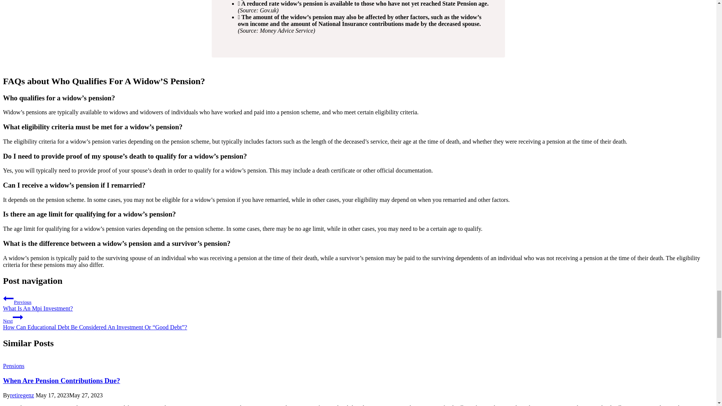 Image resolution: width=722 pixels, height=406 pixels. What do you see at coordinates (61, 380) in the screenshot?
I see `When Are Pension Contributions Due?` at bounding box center [61, 380].